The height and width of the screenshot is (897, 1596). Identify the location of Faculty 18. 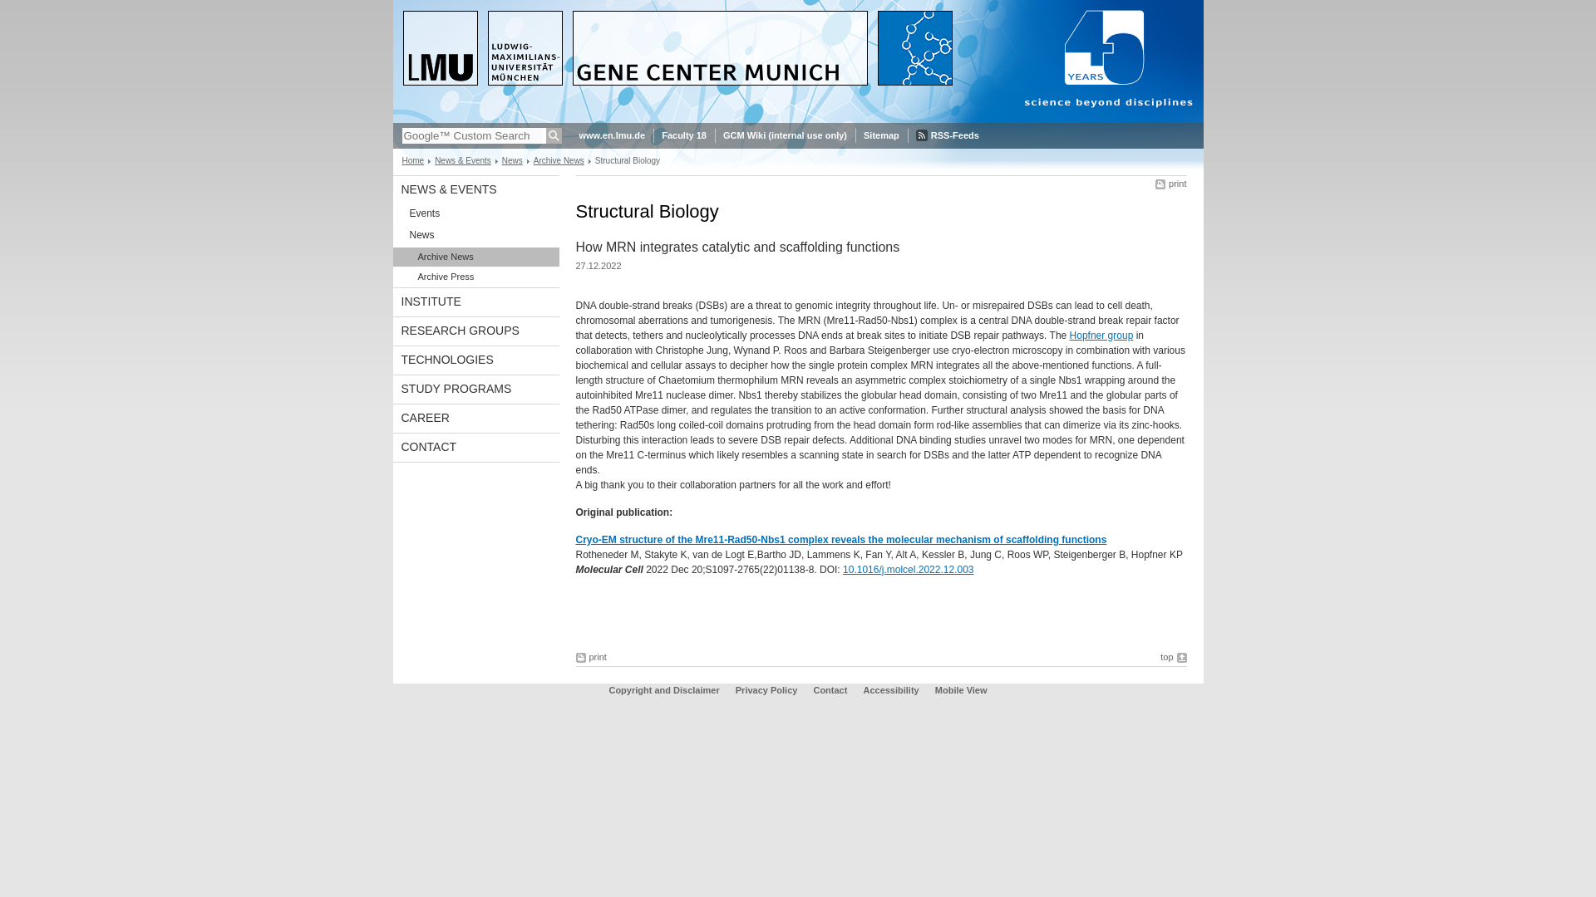
(684, 135).